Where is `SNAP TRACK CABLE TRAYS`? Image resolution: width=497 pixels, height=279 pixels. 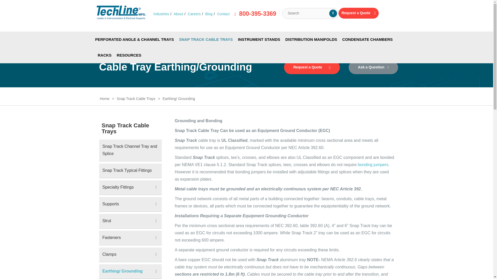
SNAP TRACK CABLE TRAYS is located at coordinates (206, 39).